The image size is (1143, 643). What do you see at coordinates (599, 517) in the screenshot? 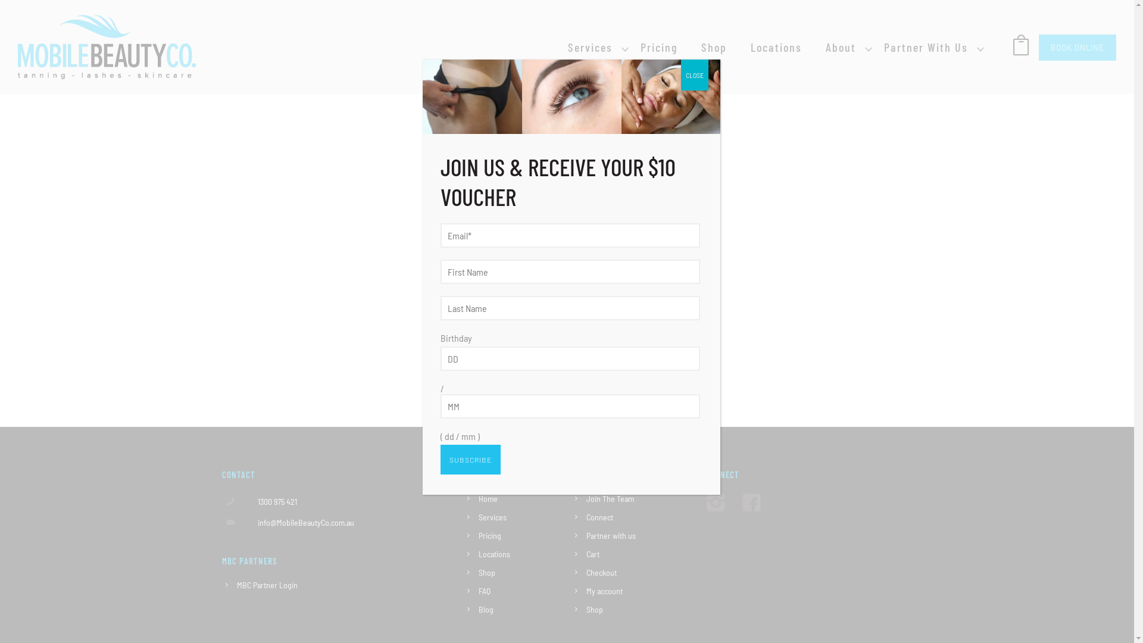
I see `Connect` at bounding box center [599, 517].